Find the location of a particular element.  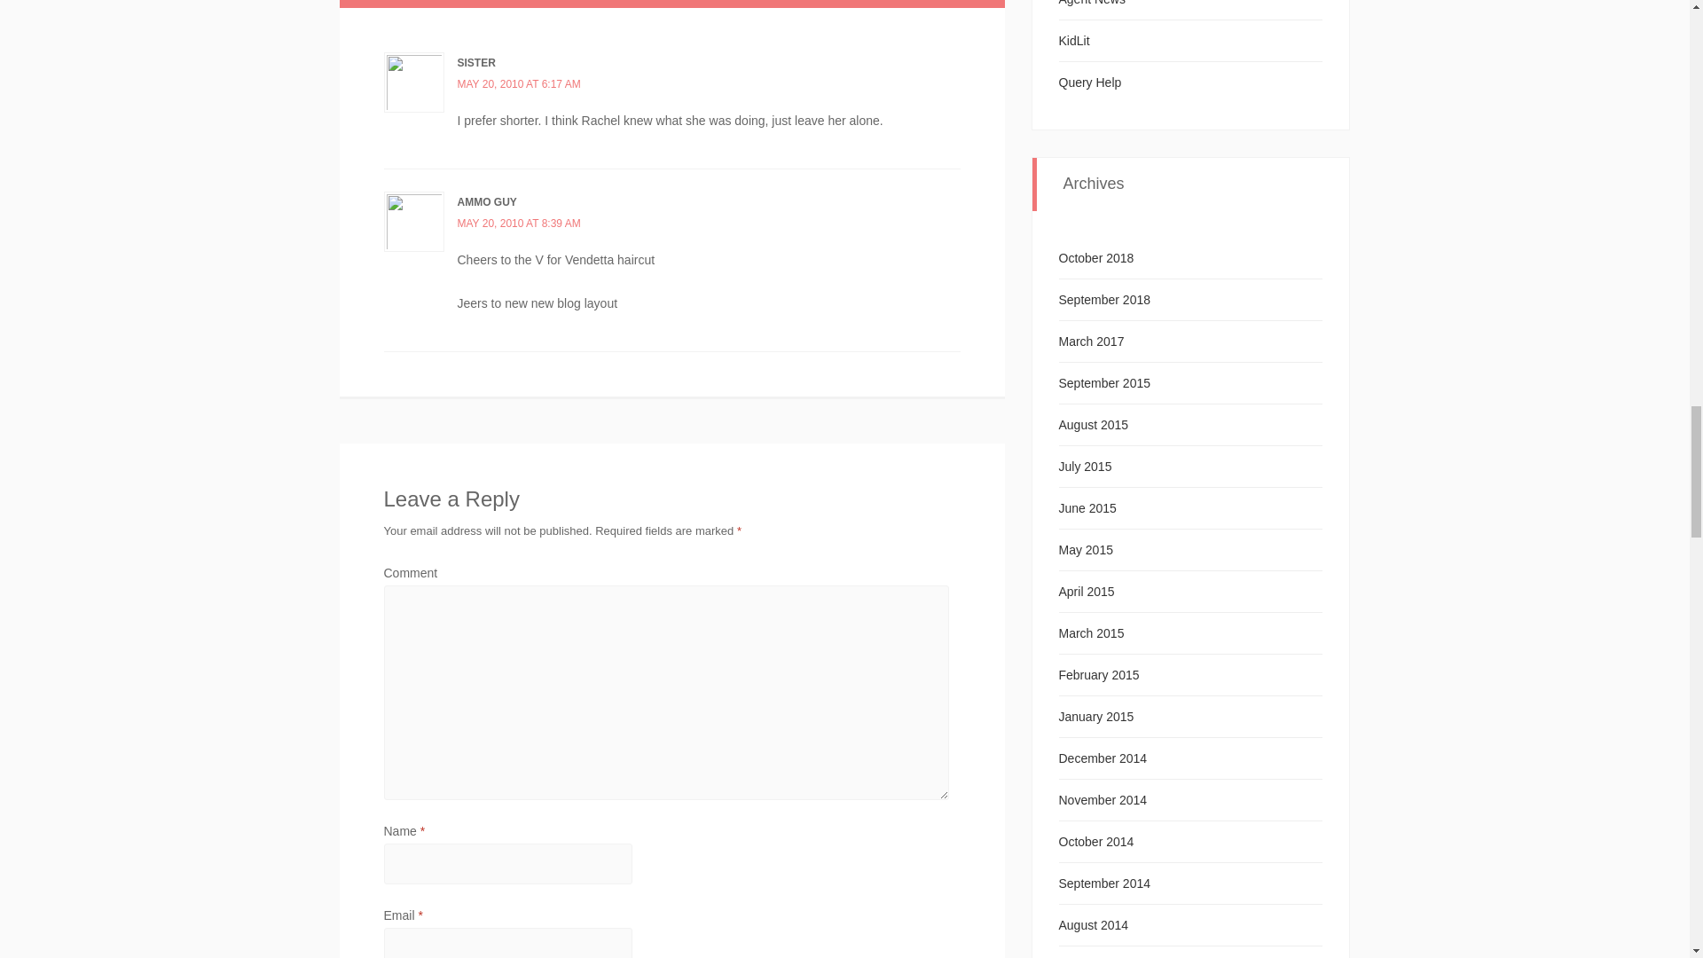

See examples get skewered. is located at coordinates (1091, 82).